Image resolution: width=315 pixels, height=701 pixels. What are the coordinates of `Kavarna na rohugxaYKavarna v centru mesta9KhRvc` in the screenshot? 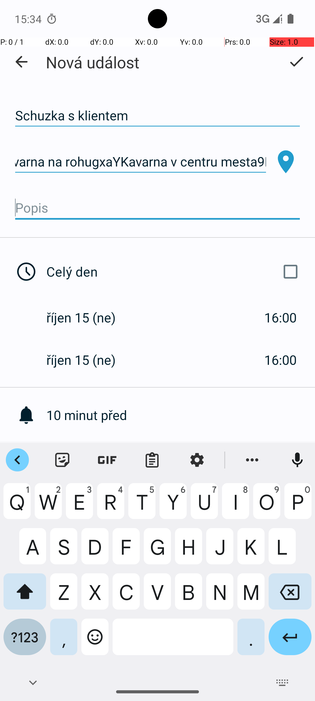 It's located at (141, 162).